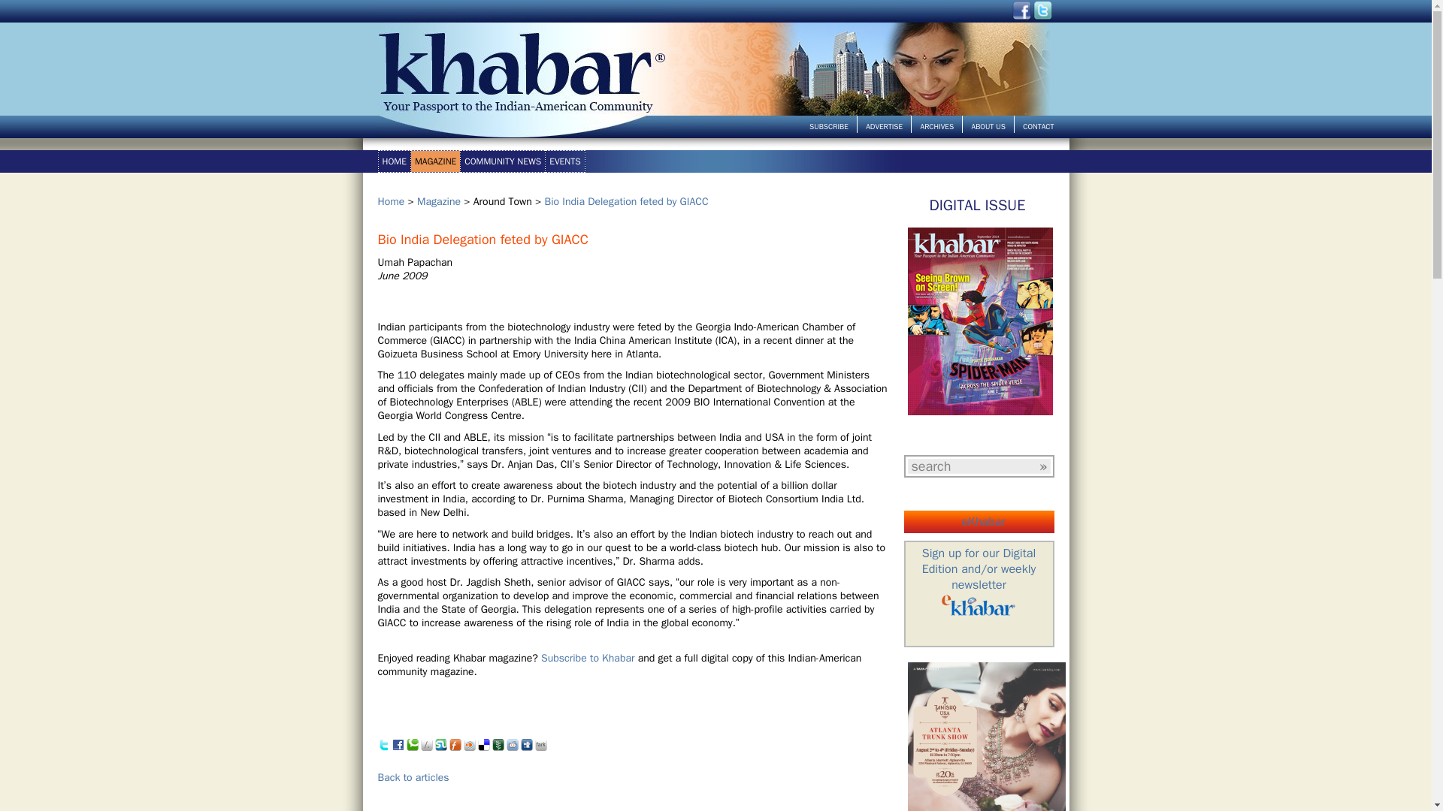  Describe the element at coordinates (884, 126) in the screenshot. I see `ADVERTISE` at that location.